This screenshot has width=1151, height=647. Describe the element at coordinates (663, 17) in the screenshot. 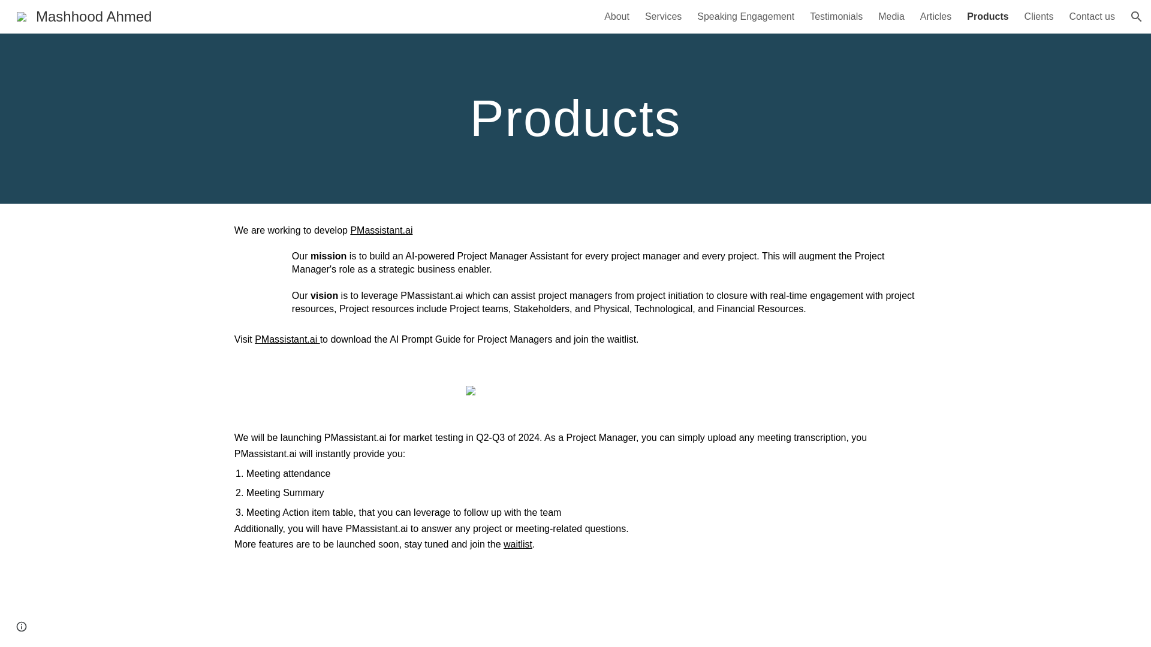

I see `Services` at that location.